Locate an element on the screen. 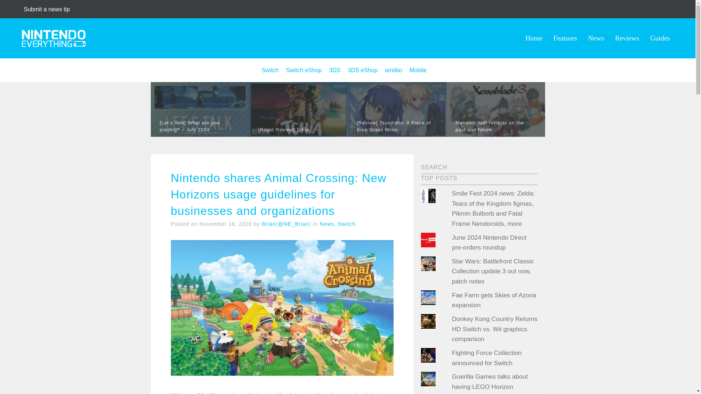 The height and width of the screenshot is (394, 701). Brian is located at coordinates (269, 224).